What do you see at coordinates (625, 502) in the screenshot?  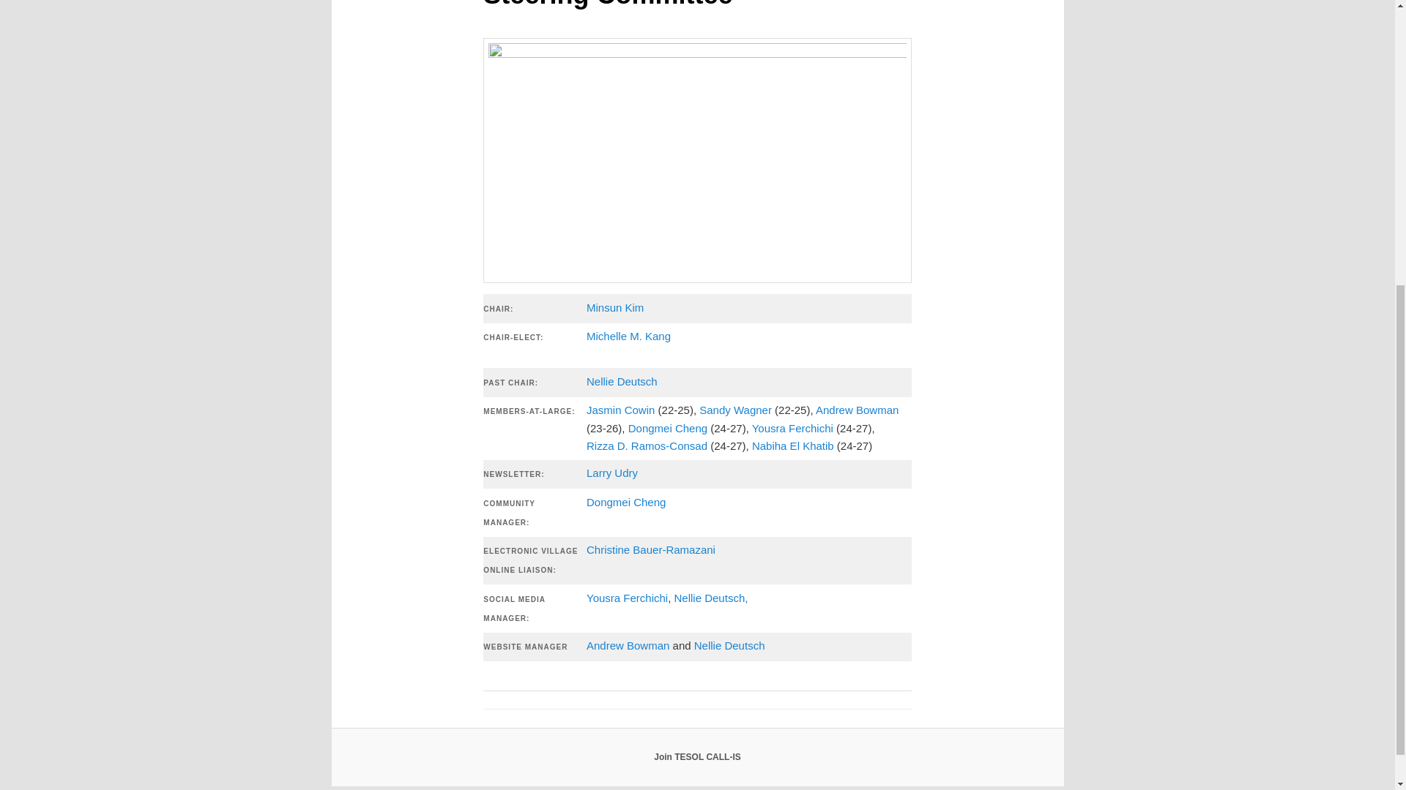 I see `Dongmei Cheng` at bounding box center [625, 502].